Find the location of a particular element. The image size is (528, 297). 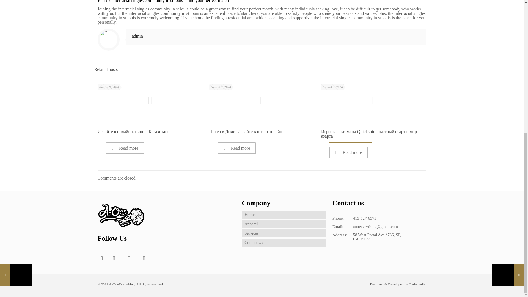

Read more is located at coordinates (237, 148).